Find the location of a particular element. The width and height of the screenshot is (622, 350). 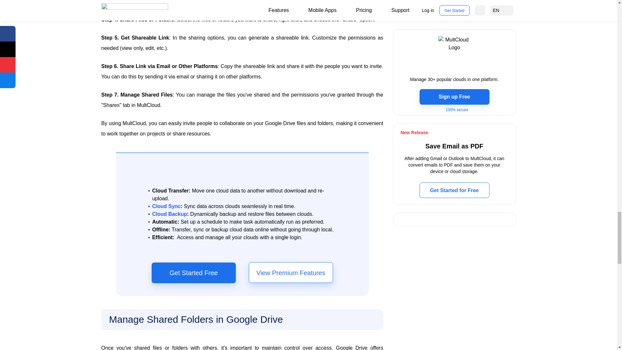

Cloud Sync is located at coordinates (167, 206).